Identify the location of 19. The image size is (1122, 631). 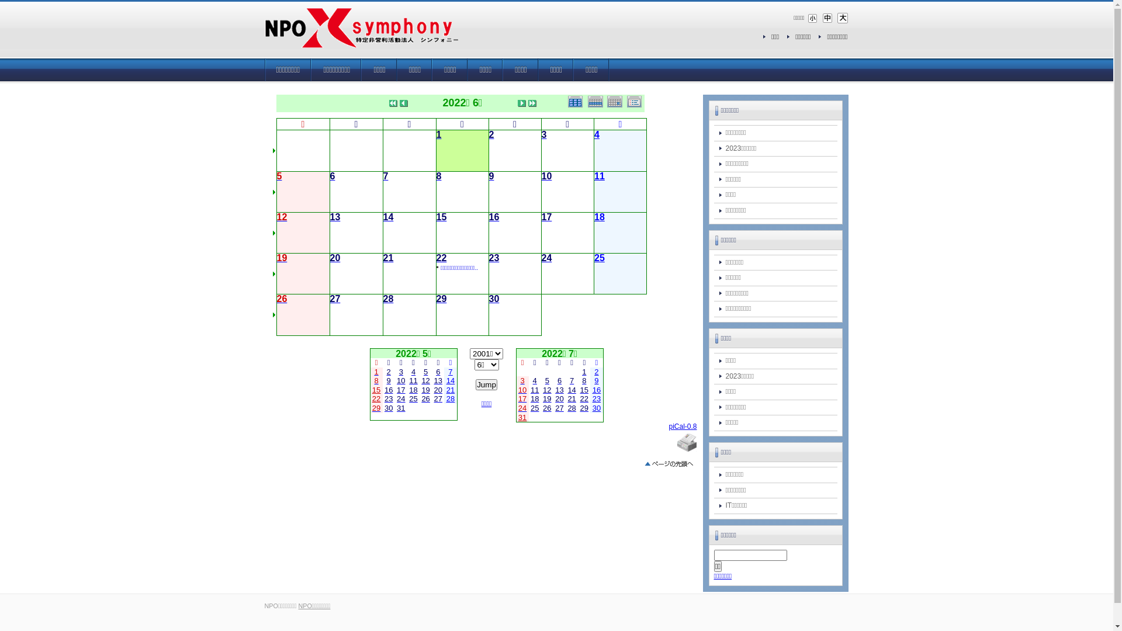
(547, 399).